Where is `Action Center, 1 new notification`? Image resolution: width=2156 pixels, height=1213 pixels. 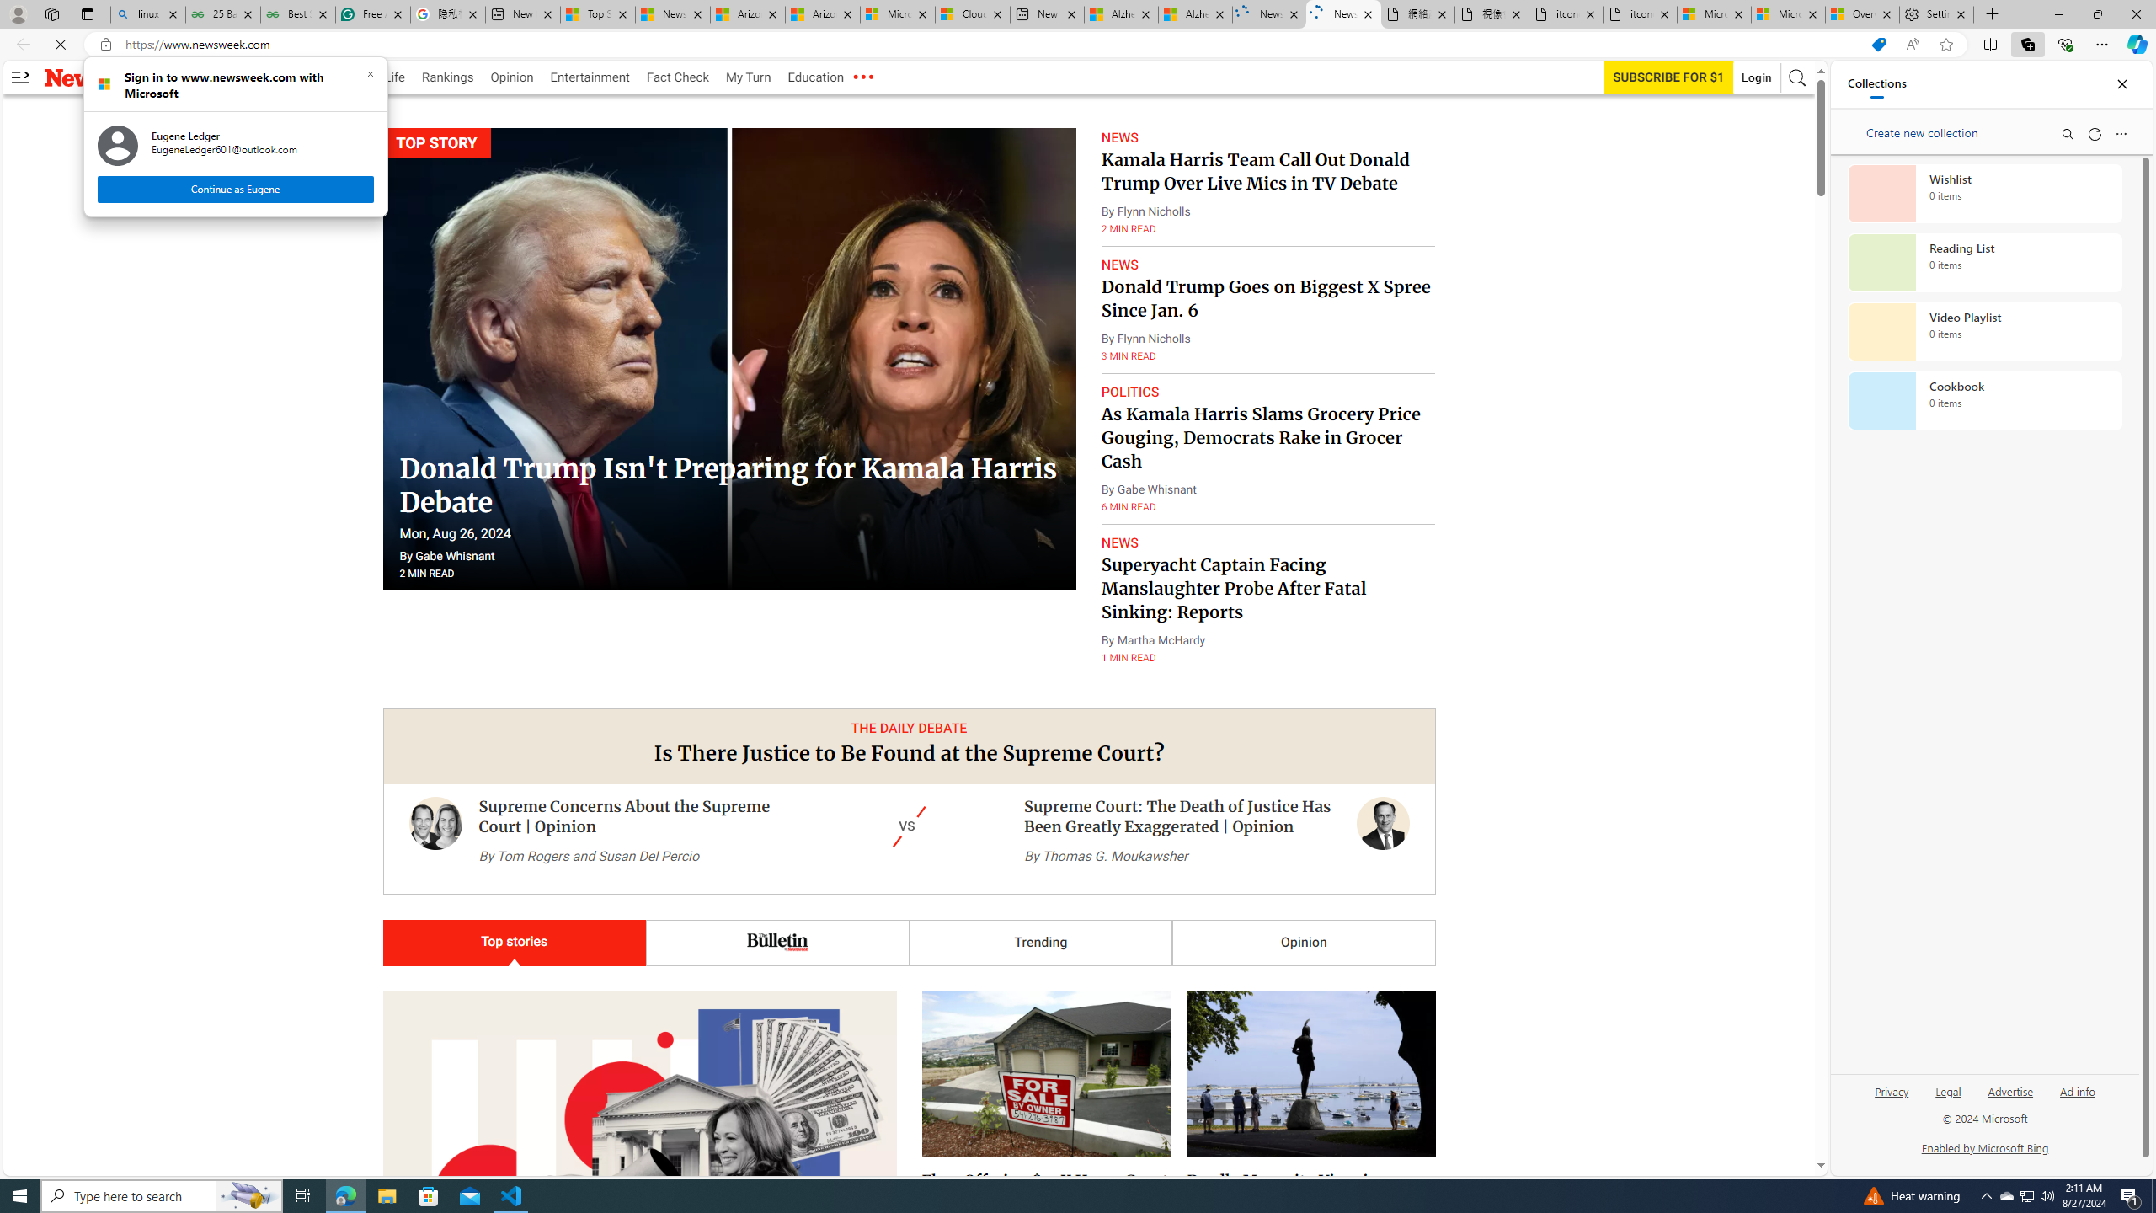 Action Center, 1 new notification is located at coordinates (2131, 1196).